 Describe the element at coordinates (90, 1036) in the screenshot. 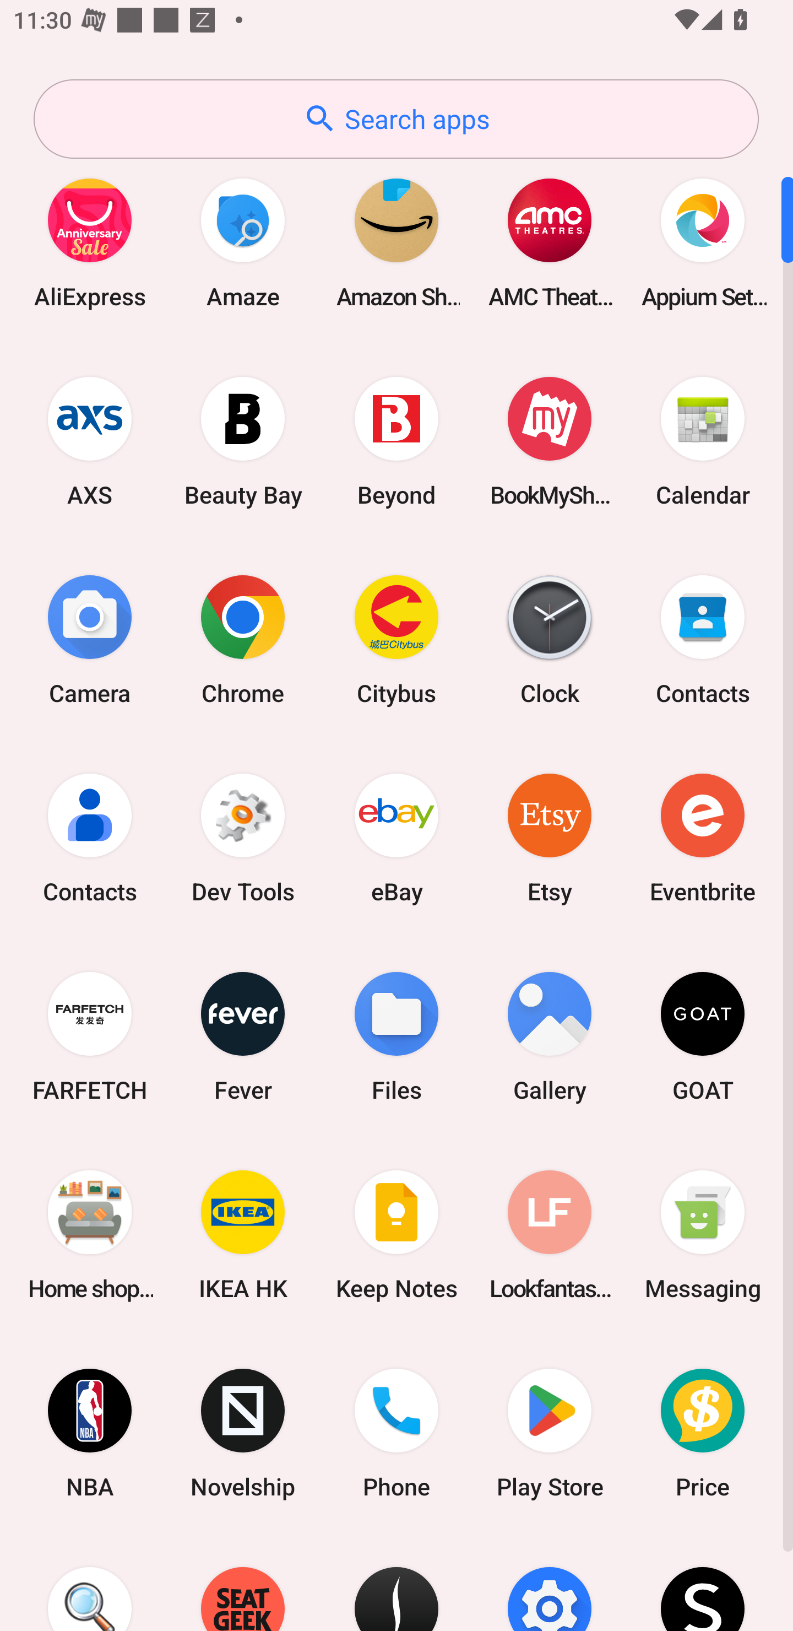

I see `FARFETCH` at that location.